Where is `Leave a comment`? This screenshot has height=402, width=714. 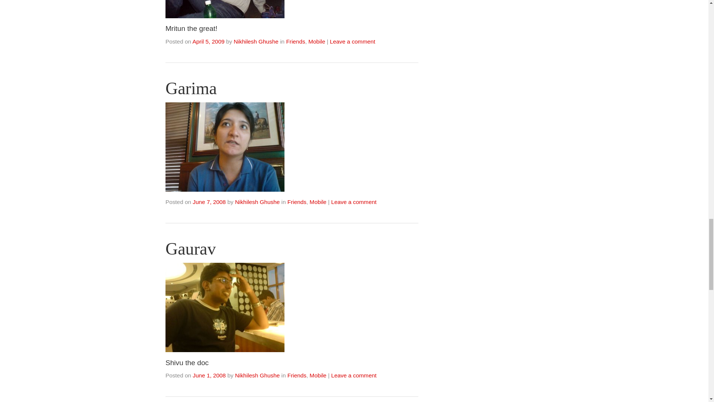 Leave a comment is located at coordinates (353, 41).